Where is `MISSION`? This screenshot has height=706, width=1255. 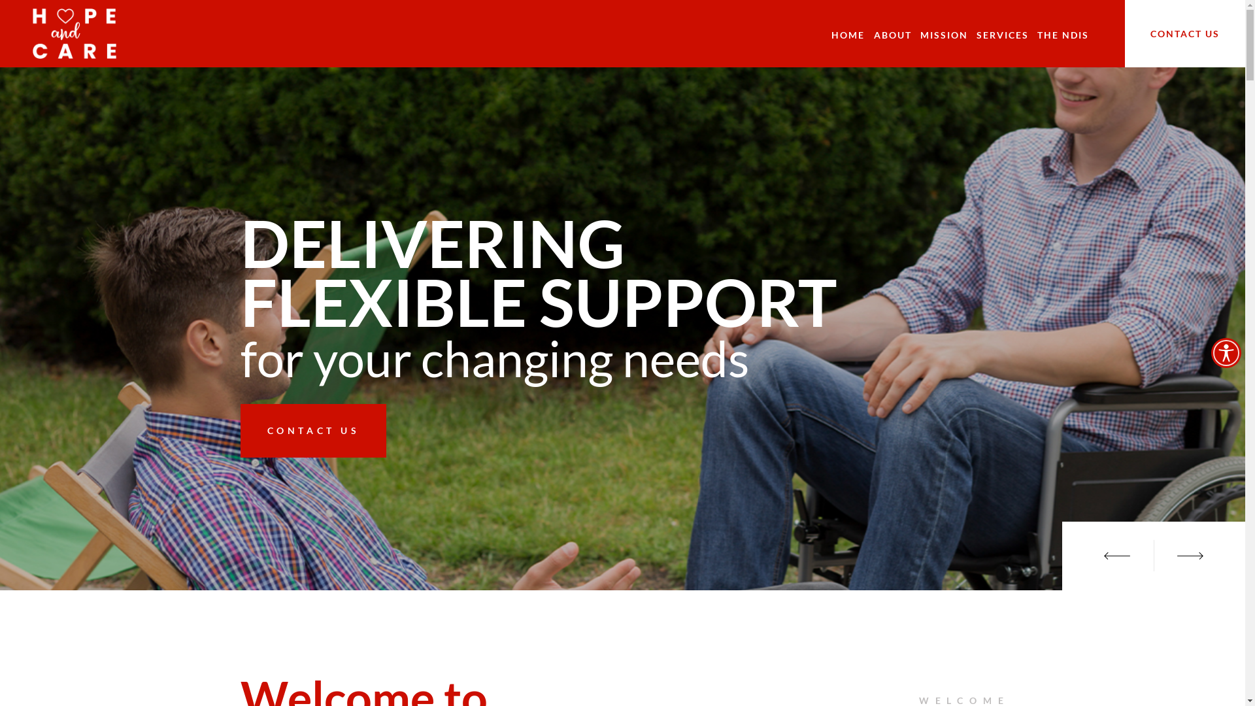 MISSION is located at coordinates (944, 35).